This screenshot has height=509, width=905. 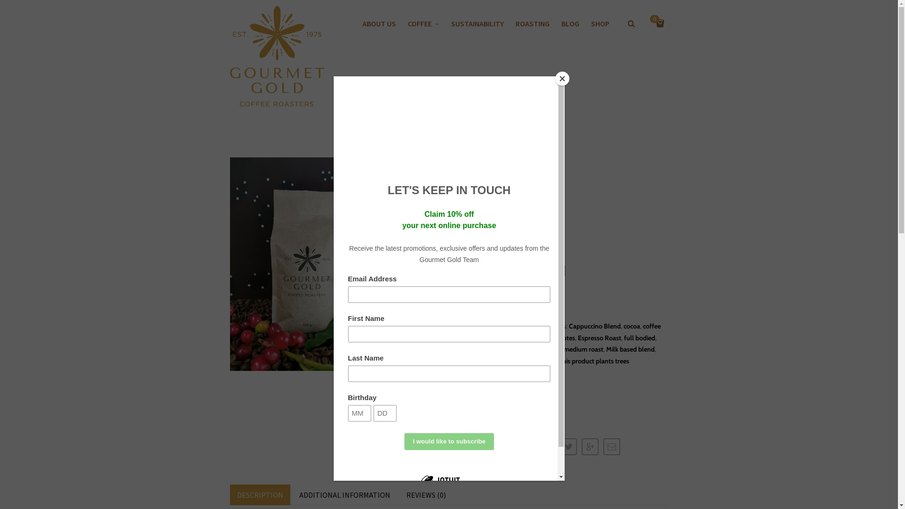 I want to click on full bodied, so click(x=640, y=338).